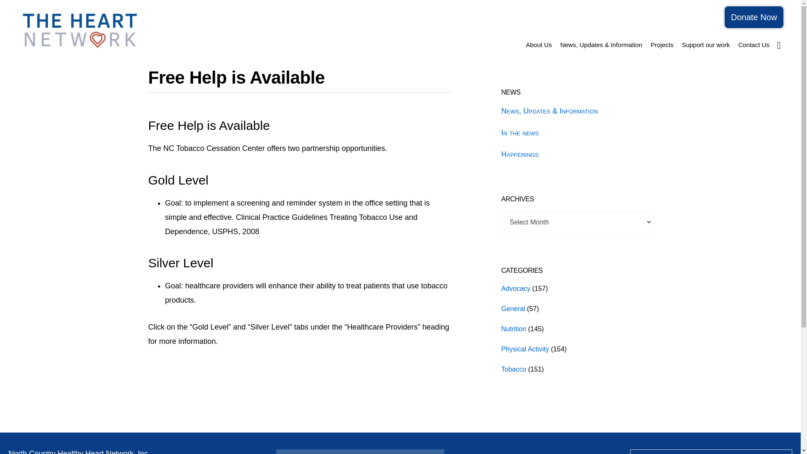 The height and width of the screenshot is (454, 807). What do you see at coordinates (705, 45) in the screenshot?
I see `Support our work` at bounding box center [705, 45].